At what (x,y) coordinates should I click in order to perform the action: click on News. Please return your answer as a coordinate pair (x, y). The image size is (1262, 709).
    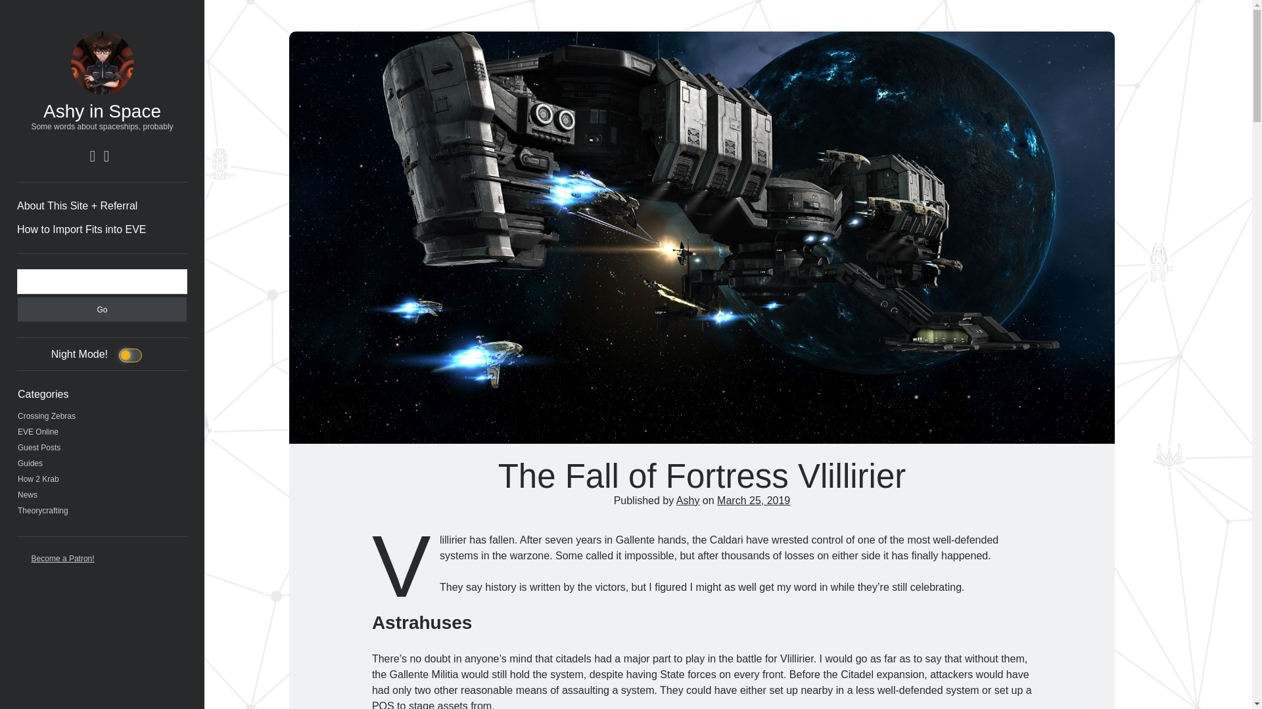
    Looking at the image, I should click on (28, 495).